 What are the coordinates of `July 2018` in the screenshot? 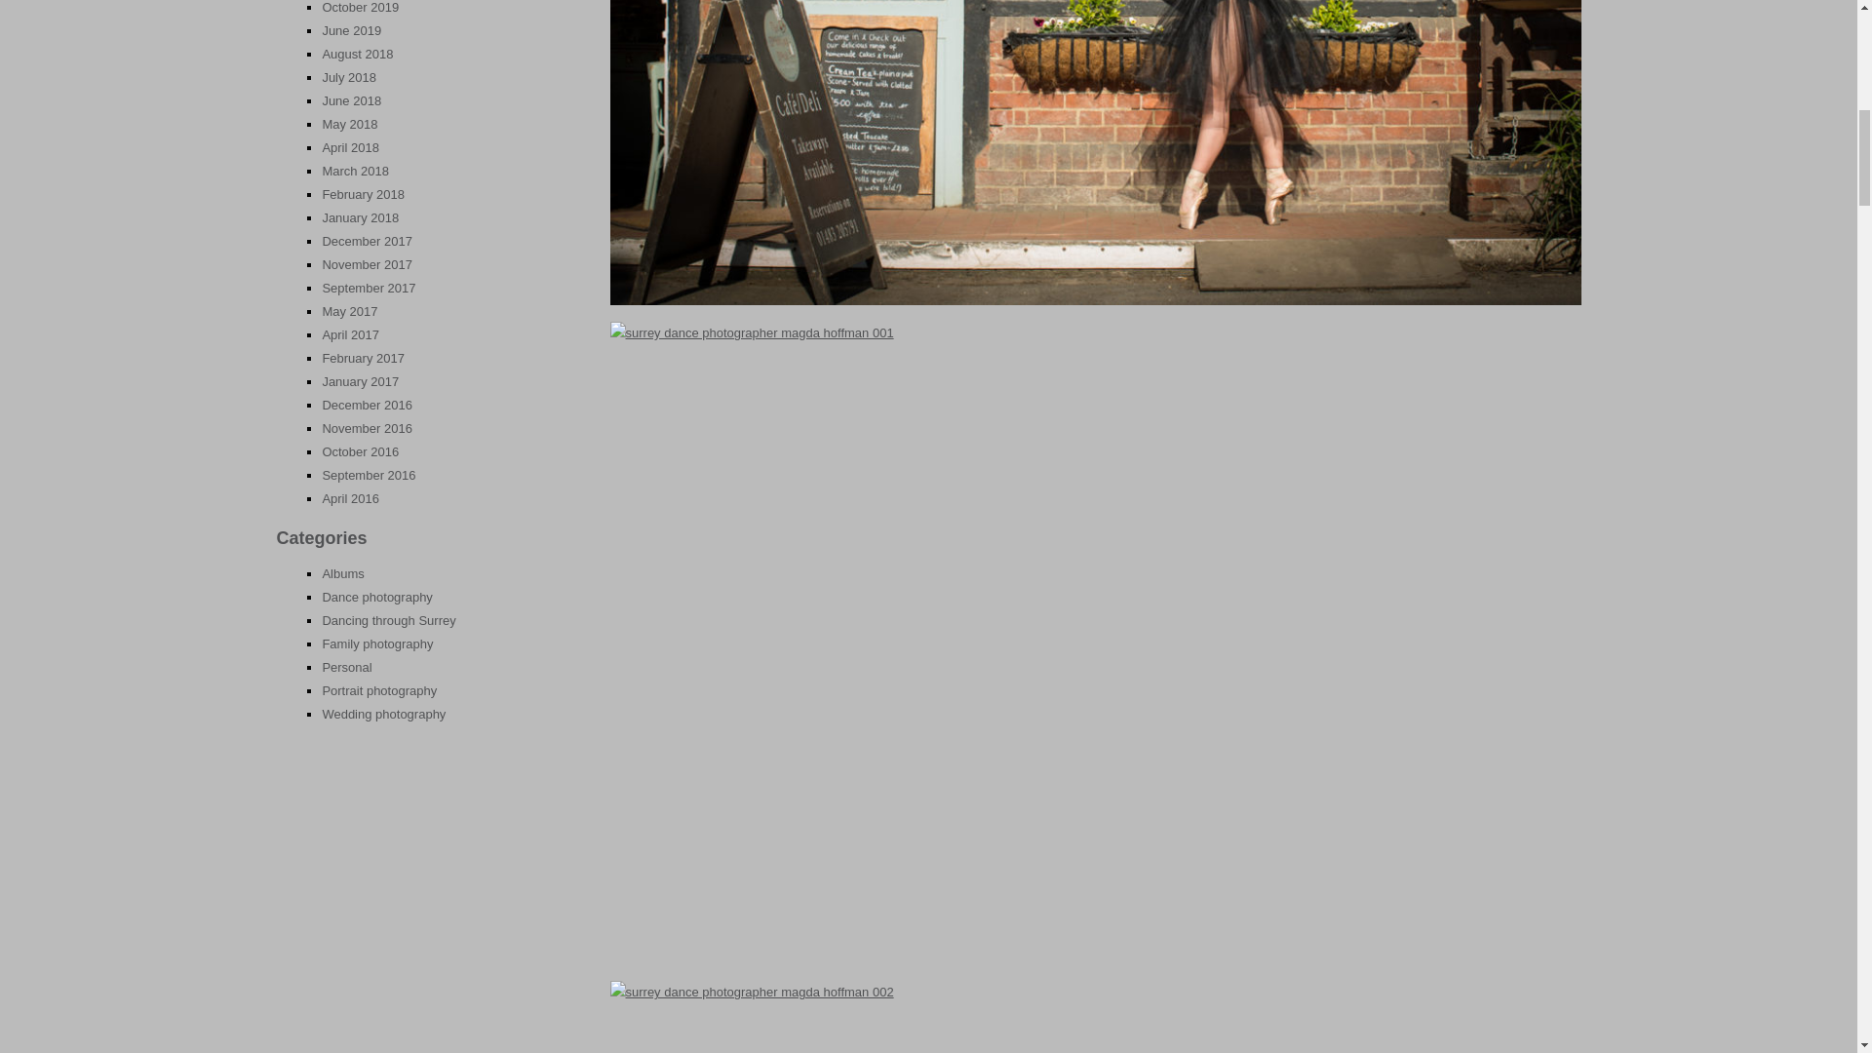 It's located at (349, 78).